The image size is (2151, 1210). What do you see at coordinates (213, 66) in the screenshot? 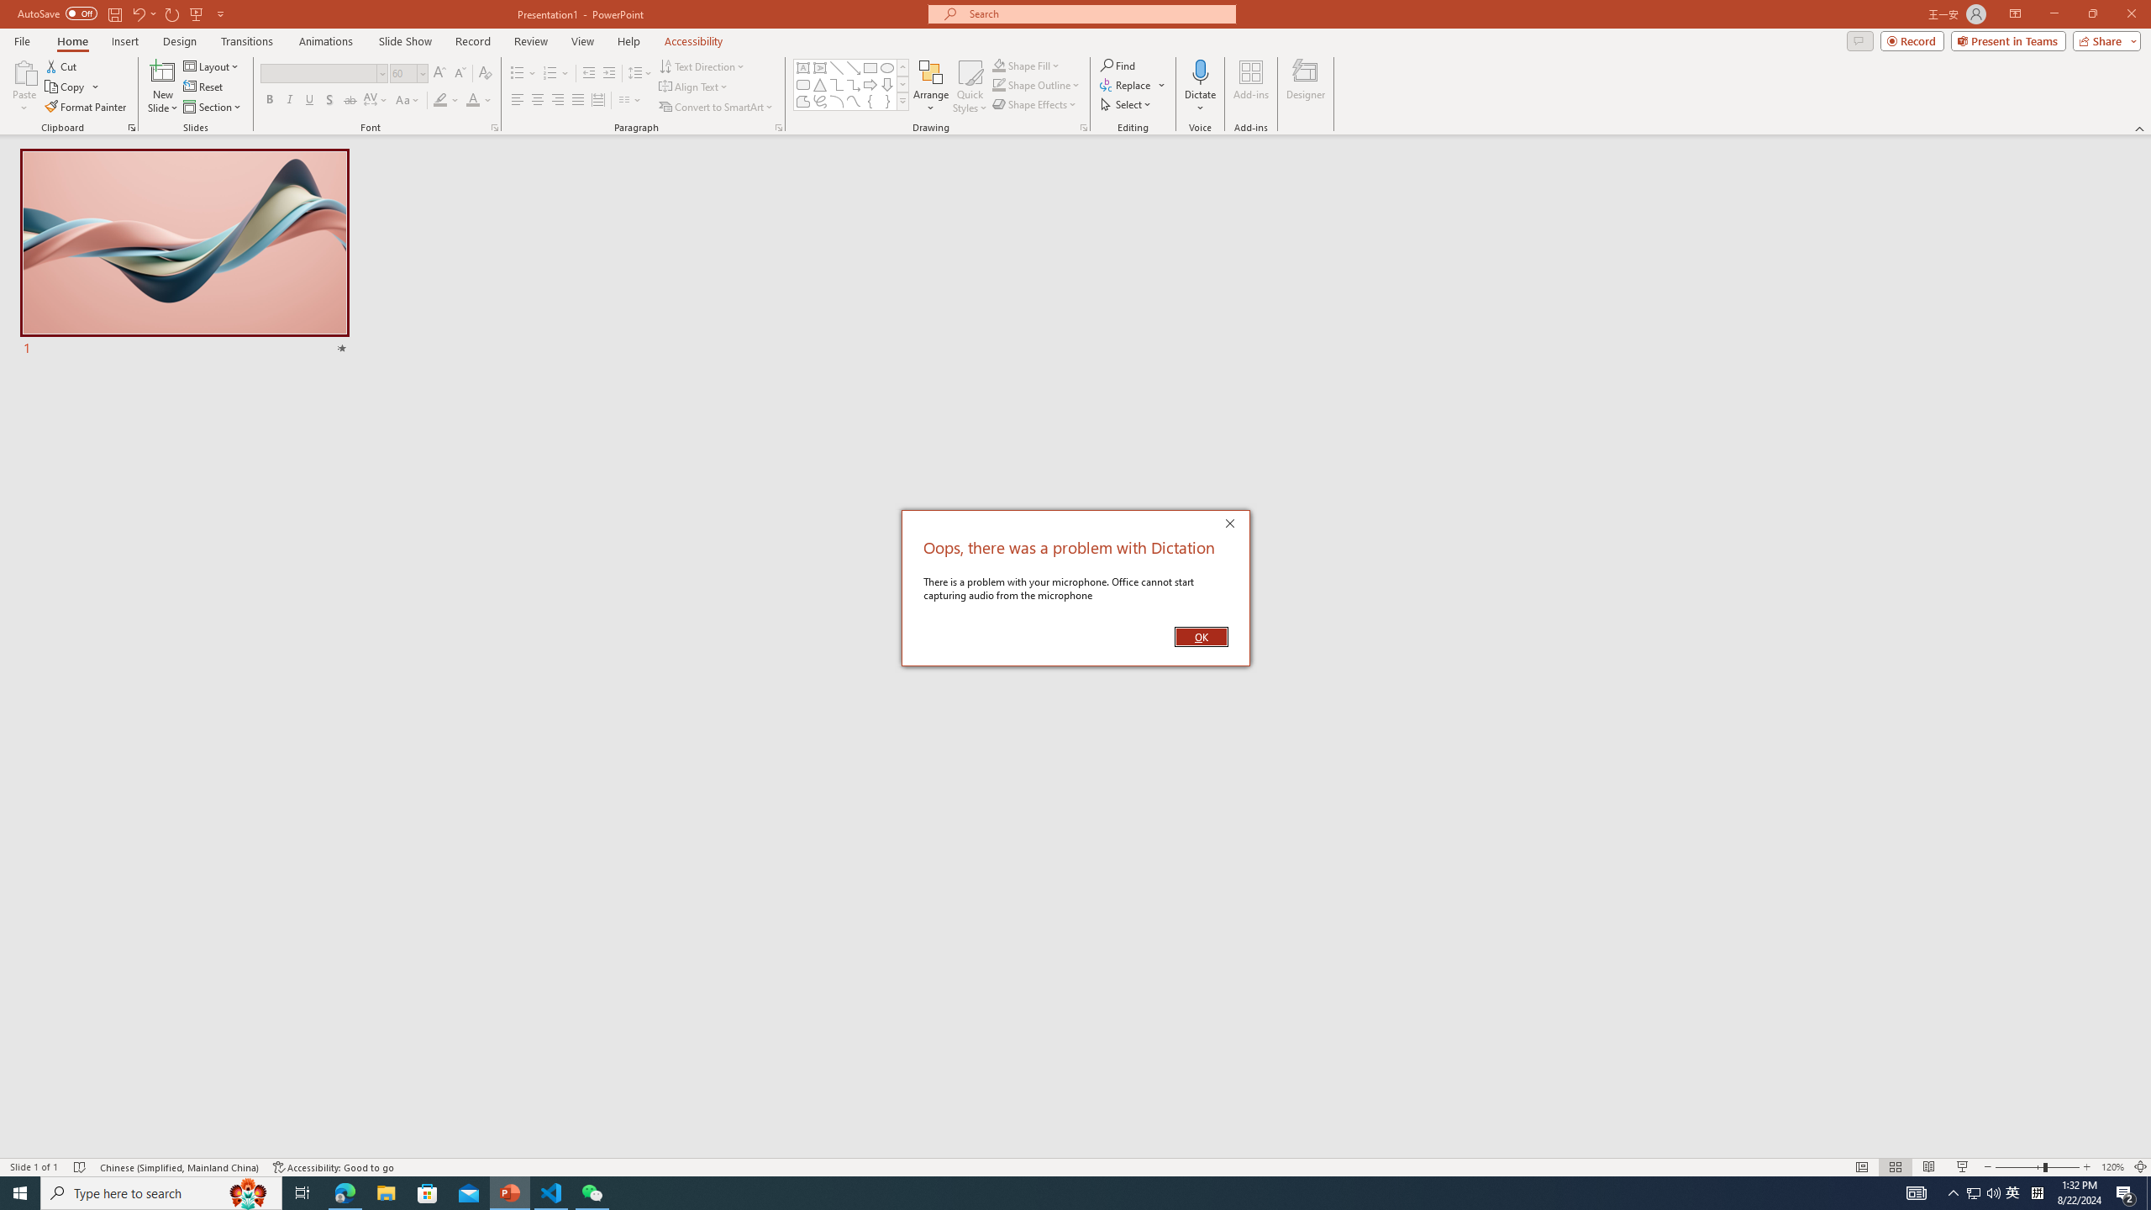
I see `Layout` at bounding box center [213, 66].